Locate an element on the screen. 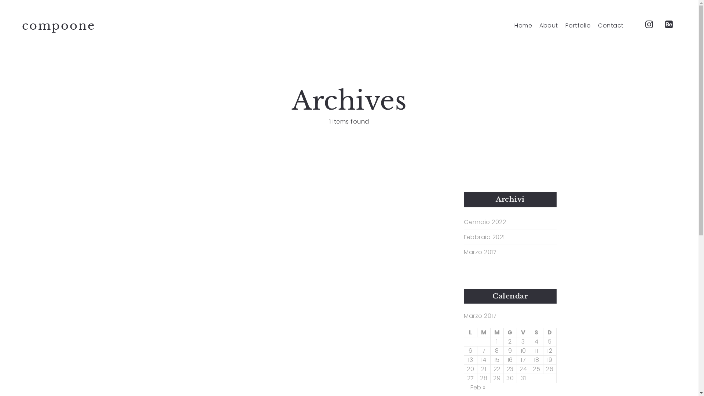  compoone is located at coordinates (59, 26).